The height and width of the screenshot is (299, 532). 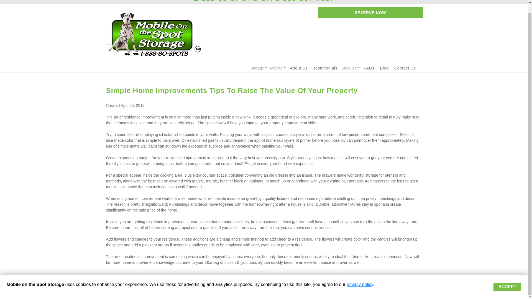 I want to click on Supplies, so click(x=351, y=68).